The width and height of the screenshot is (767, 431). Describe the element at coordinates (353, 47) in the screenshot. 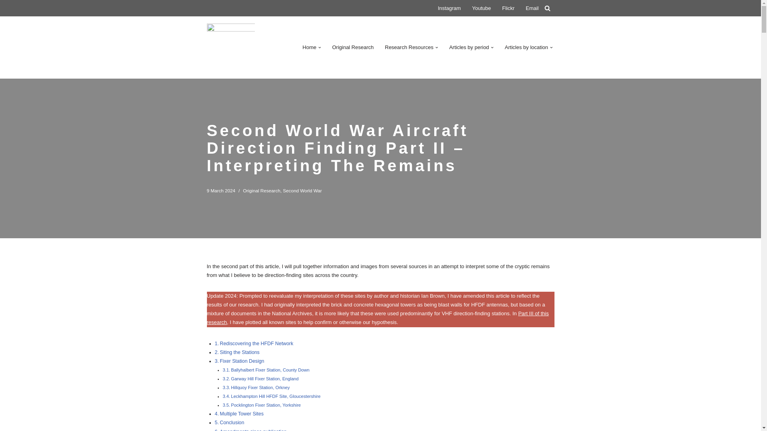

I see `Original Research` at that location.